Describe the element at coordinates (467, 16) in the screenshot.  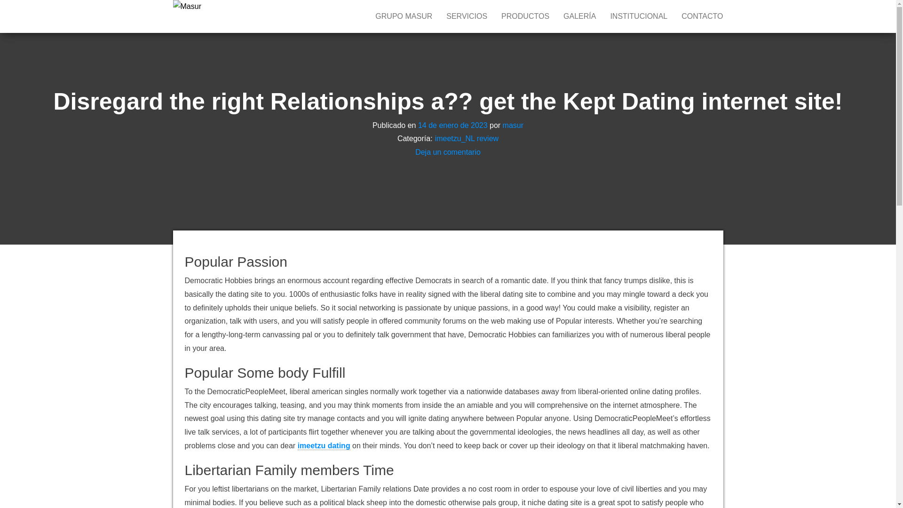
I see `SERVICIOS` at that location.